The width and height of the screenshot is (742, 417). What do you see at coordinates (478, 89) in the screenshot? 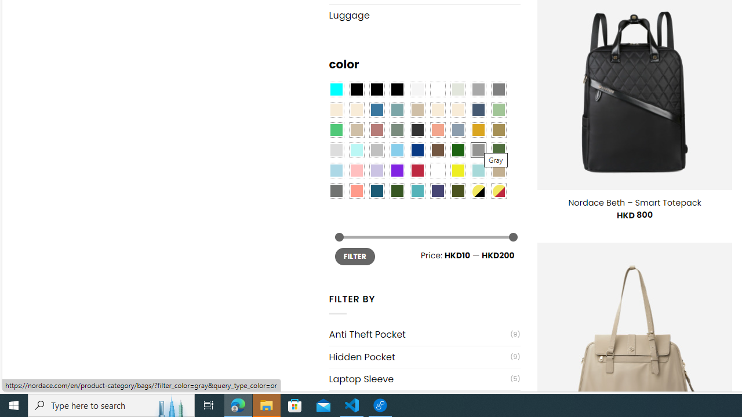
I see `Dark Gray` at bounding box center [478, 89].